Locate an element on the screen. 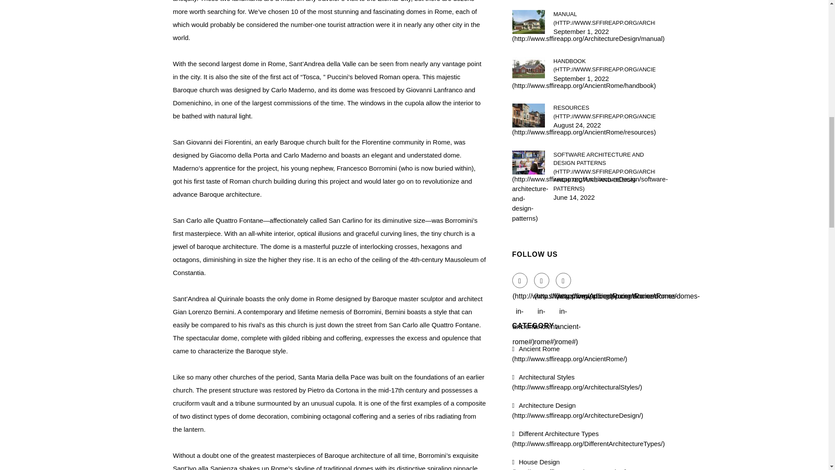 The height and width of the screenshot is (470, 835). View all posts filed under Architecture Design is located at coordinates (578, 410).